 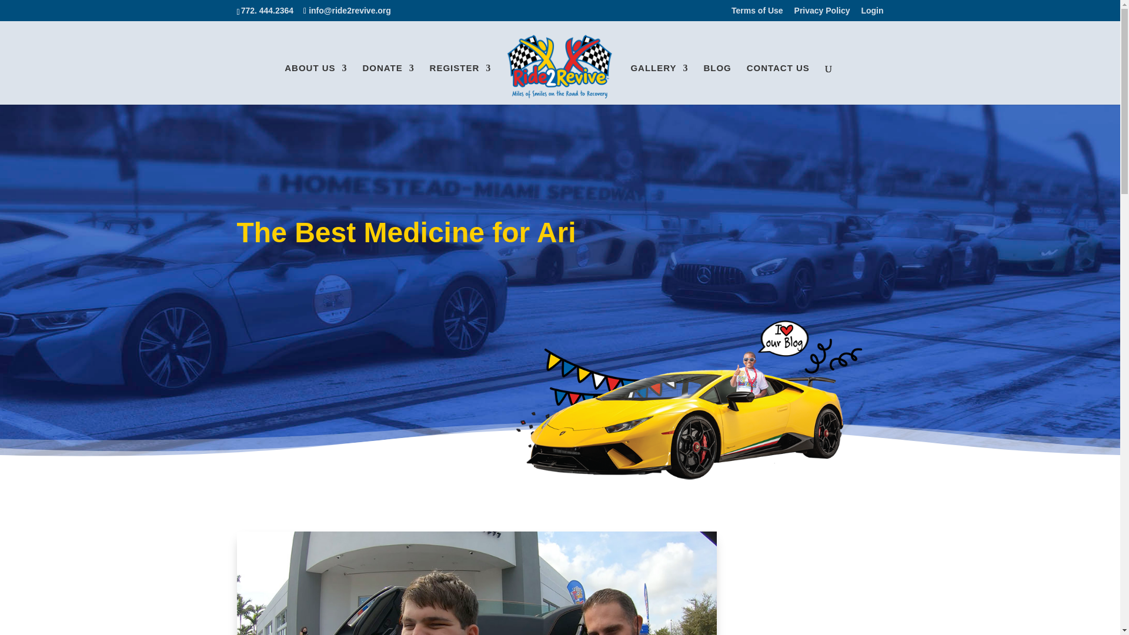 What do you see at coordinates (757, 13) in the screenshot?
I see `Terms of Use` at bounding box center [757, 13].